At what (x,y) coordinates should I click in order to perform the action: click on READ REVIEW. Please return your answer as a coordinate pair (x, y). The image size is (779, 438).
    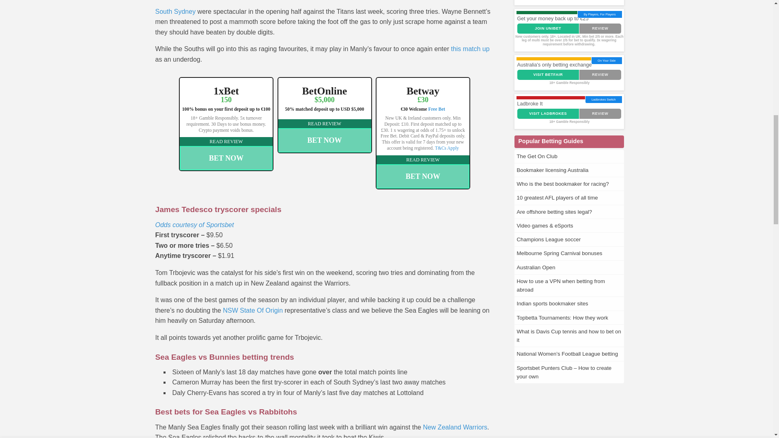
    Looking at the image, I should click on (226, 141).